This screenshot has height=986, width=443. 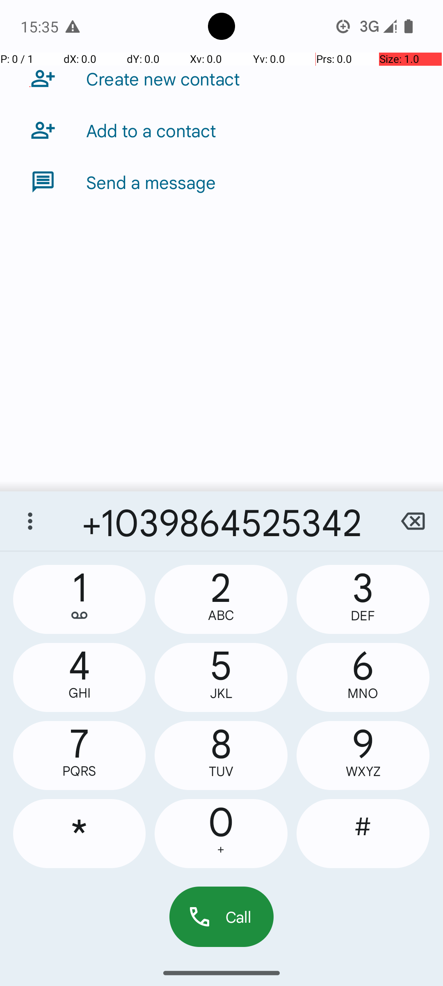 I want to click on +, so click(x=221, y=850).